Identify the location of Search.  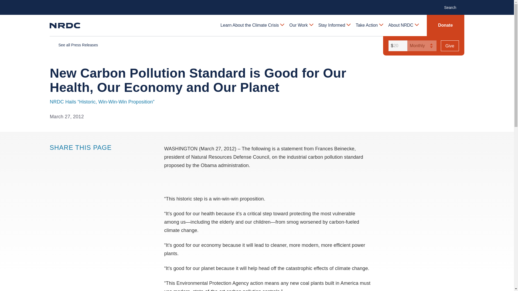
(453, 7).